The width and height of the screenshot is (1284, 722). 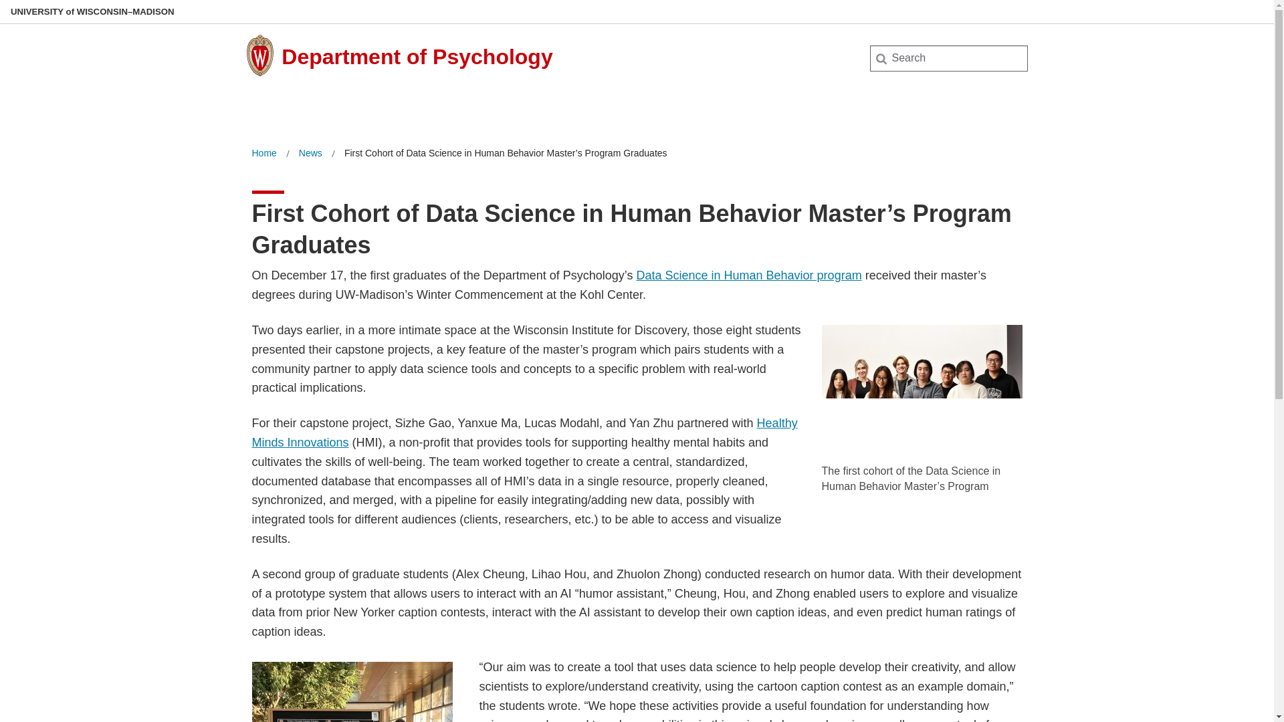 I want to click on News, so click(x=310, y=153).